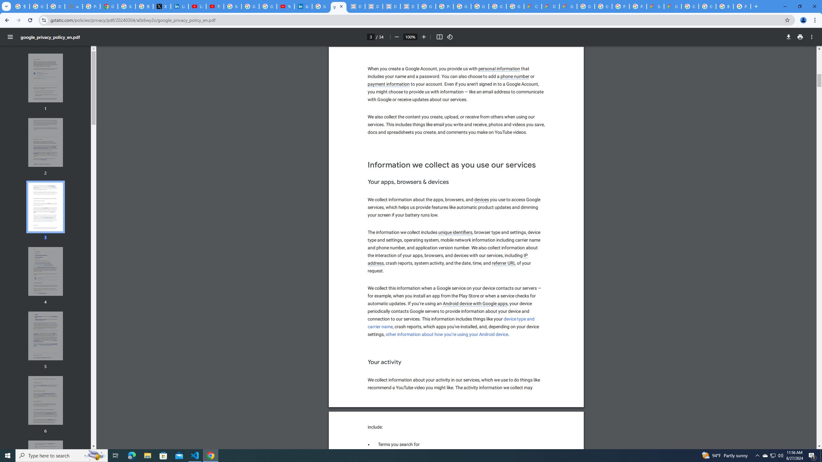  I want to click on Menu, so click(10, 37).